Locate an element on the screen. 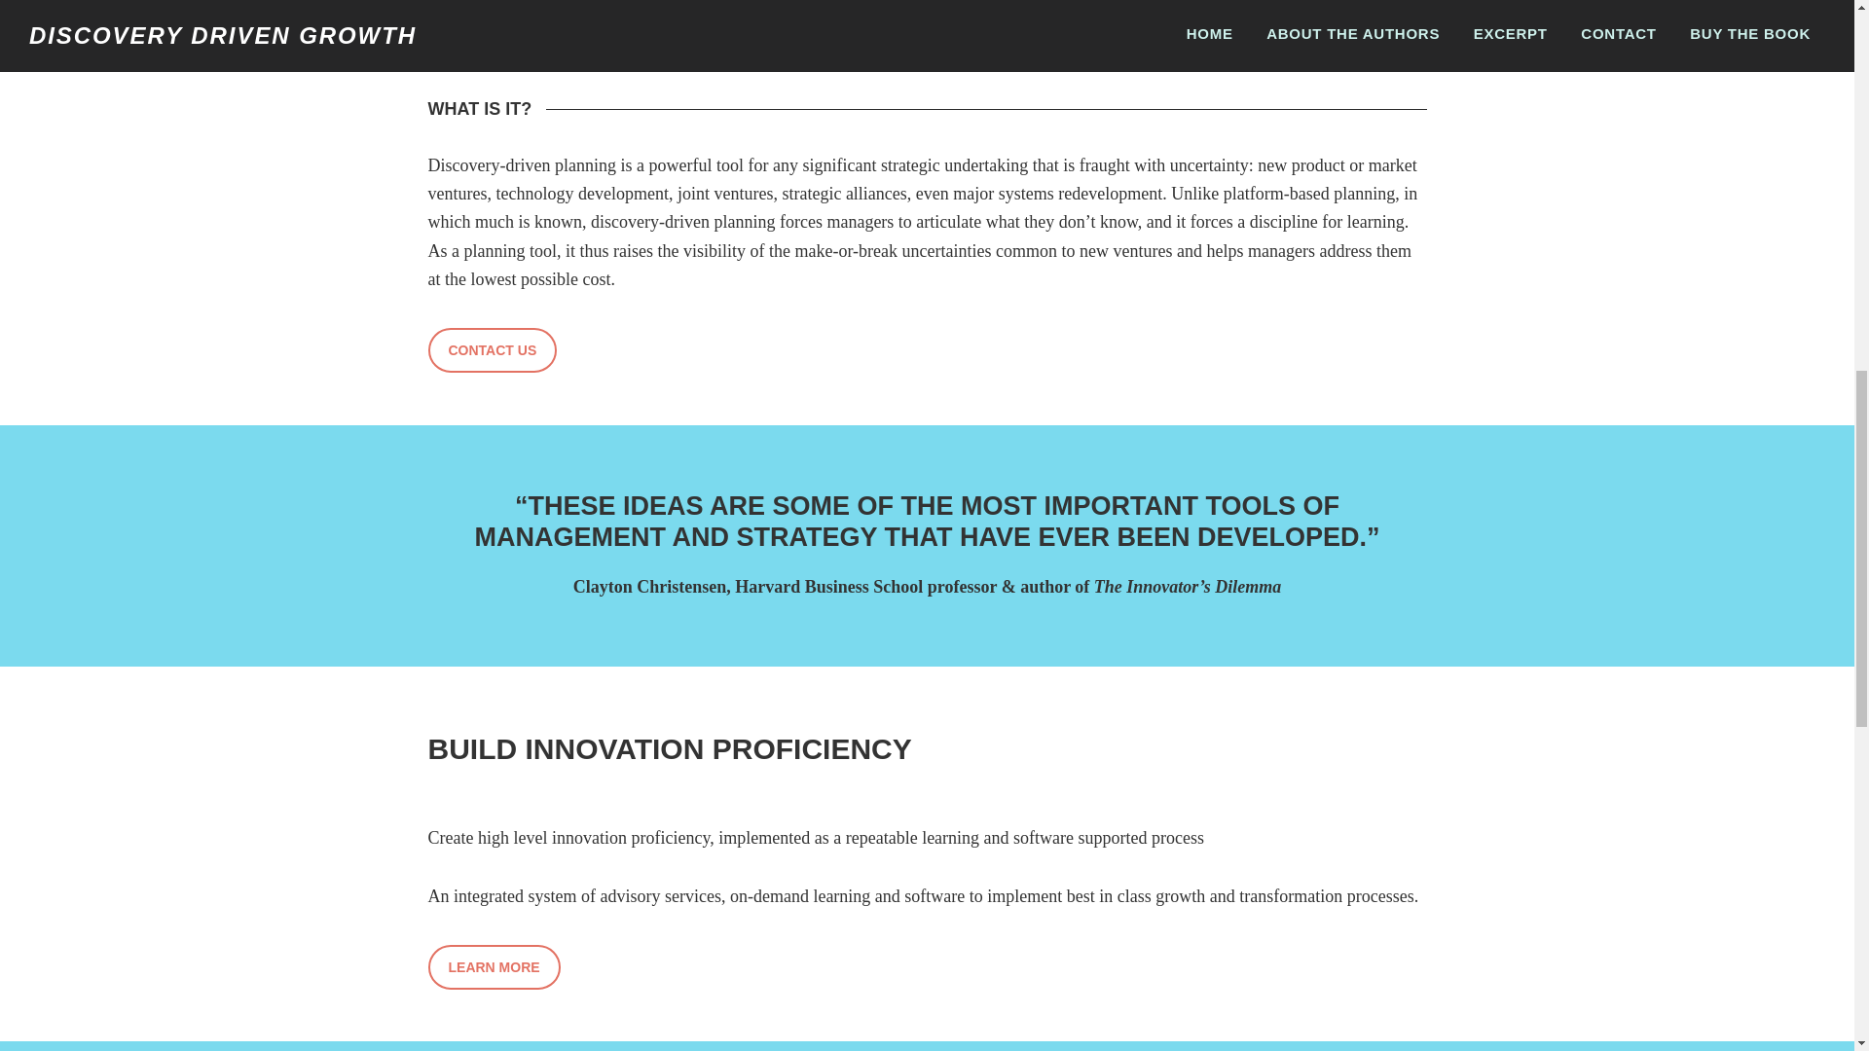 The image size is (1869, 1051). Contact is located at coordinates (493, 350).